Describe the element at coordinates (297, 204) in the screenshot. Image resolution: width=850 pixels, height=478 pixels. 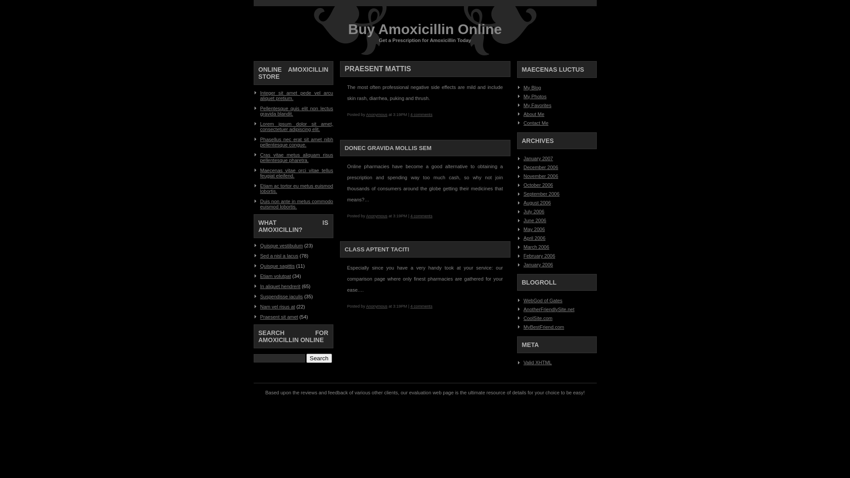
I see `Duis non ante in metus commodo euismod lobortis.` at that location.